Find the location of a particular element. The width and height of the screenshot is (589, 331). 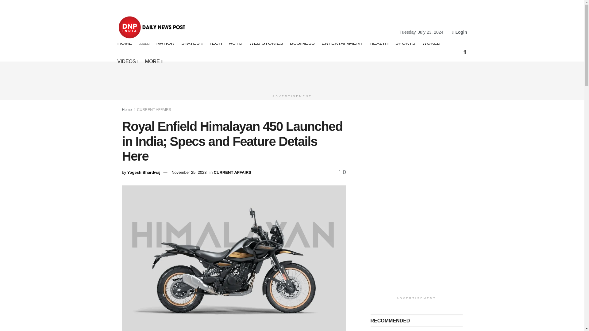

SPORTS is located at coordinates (405, 43).